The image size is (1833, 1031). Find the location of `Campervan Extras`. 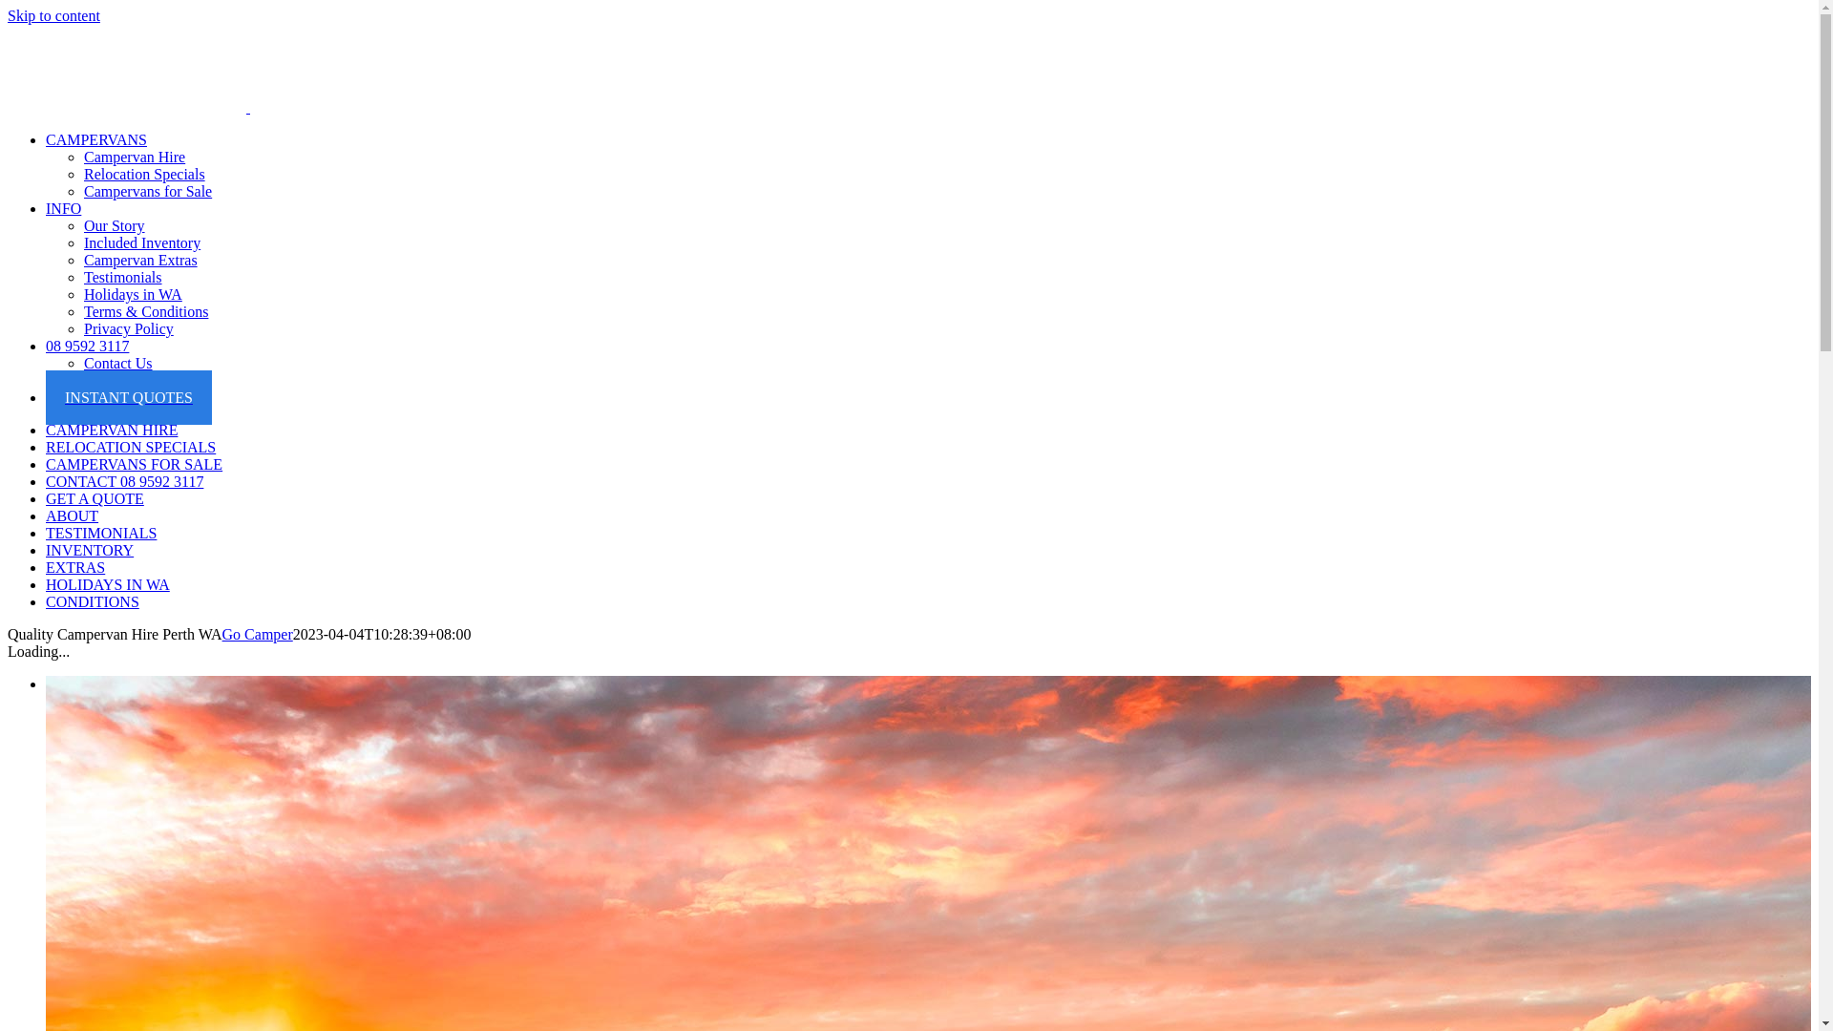

Campervan Extras is located at coordinates (141, 260).